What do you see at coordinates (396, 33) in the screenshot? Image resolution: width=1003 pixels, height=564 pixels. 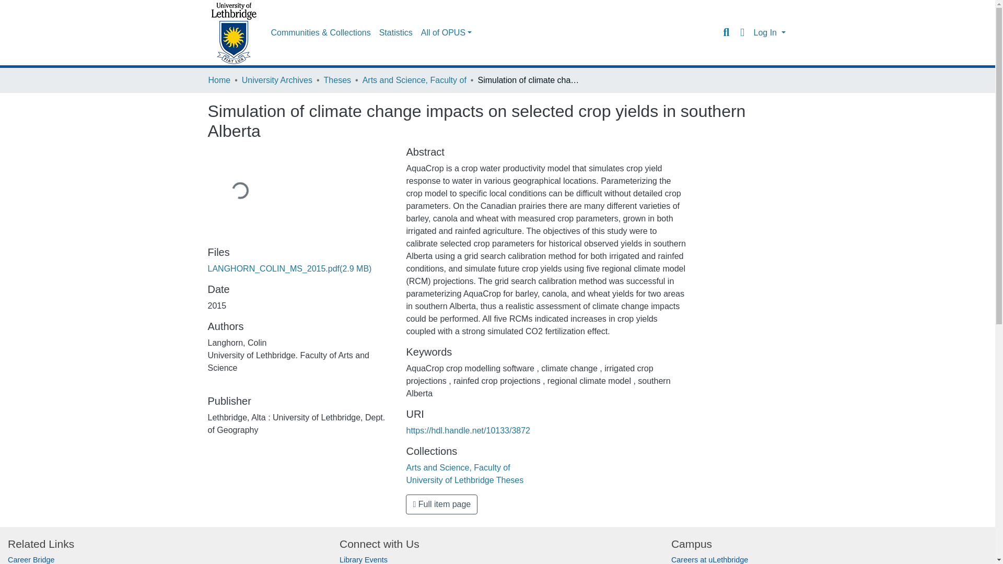 I see `Statistics` at bounding box center [396, 33].